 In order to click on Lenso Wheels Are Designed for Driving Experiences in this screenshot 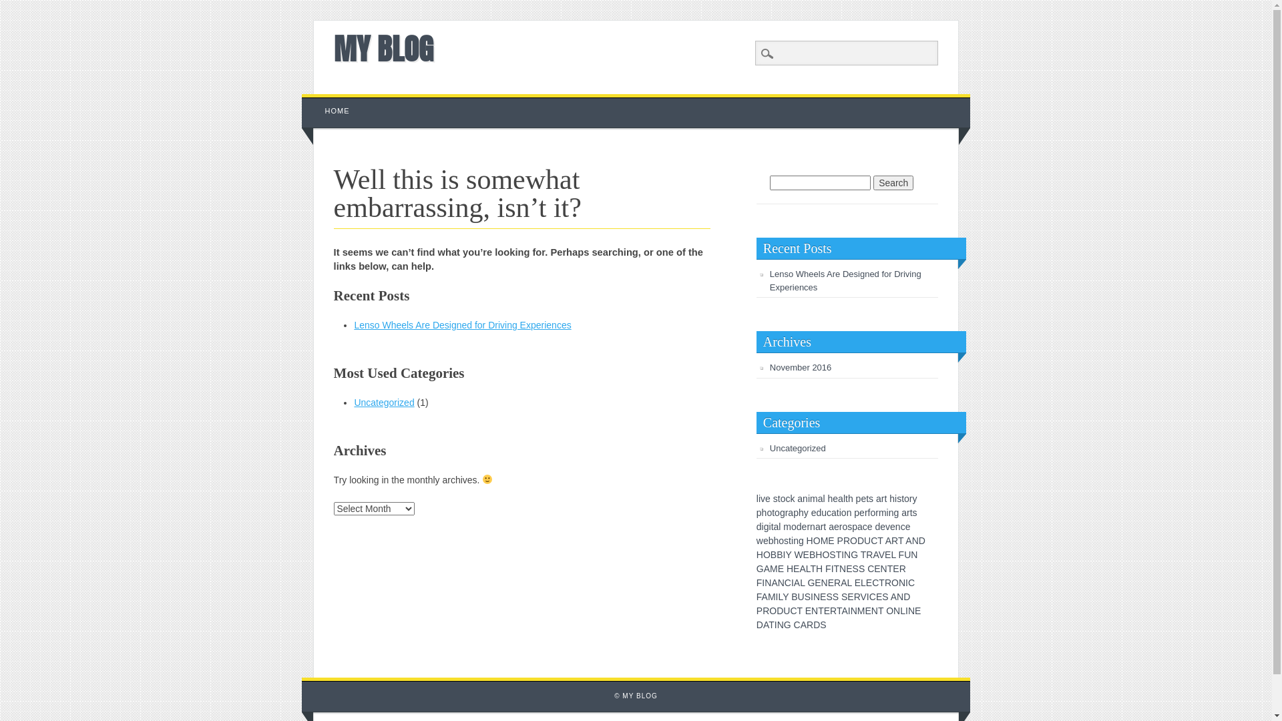, I will do `click(462, 325)`.